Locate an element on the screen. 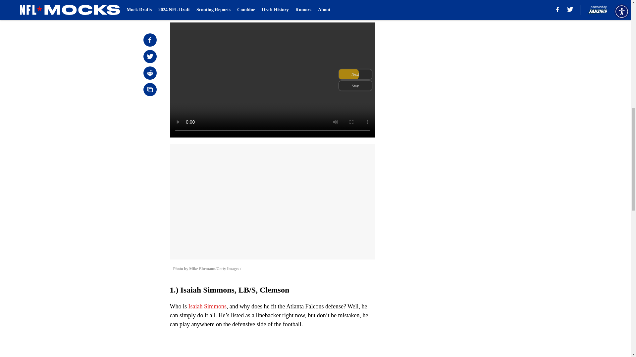 The width and height of the screenshot is (636, 357). Next is located at coordinates (355, 9).